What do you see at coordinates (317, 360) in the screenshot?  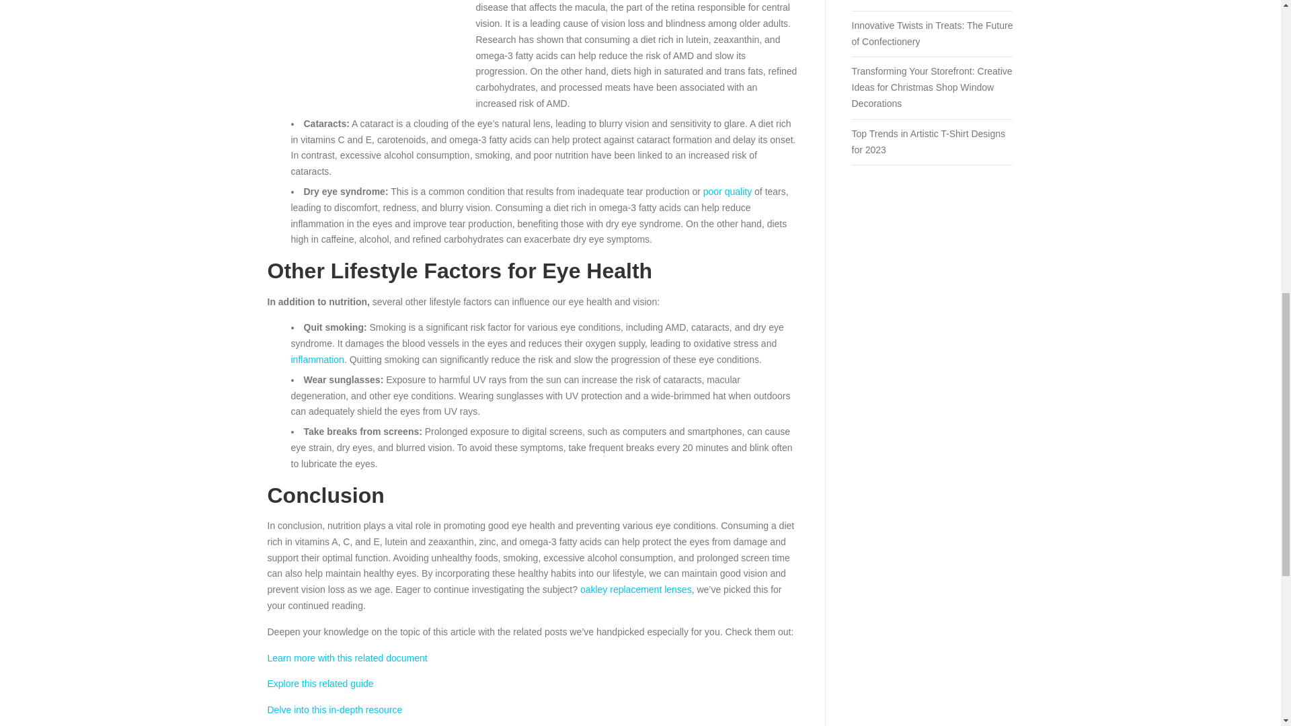 I see `inflammation` at bounding box center [317, 360].